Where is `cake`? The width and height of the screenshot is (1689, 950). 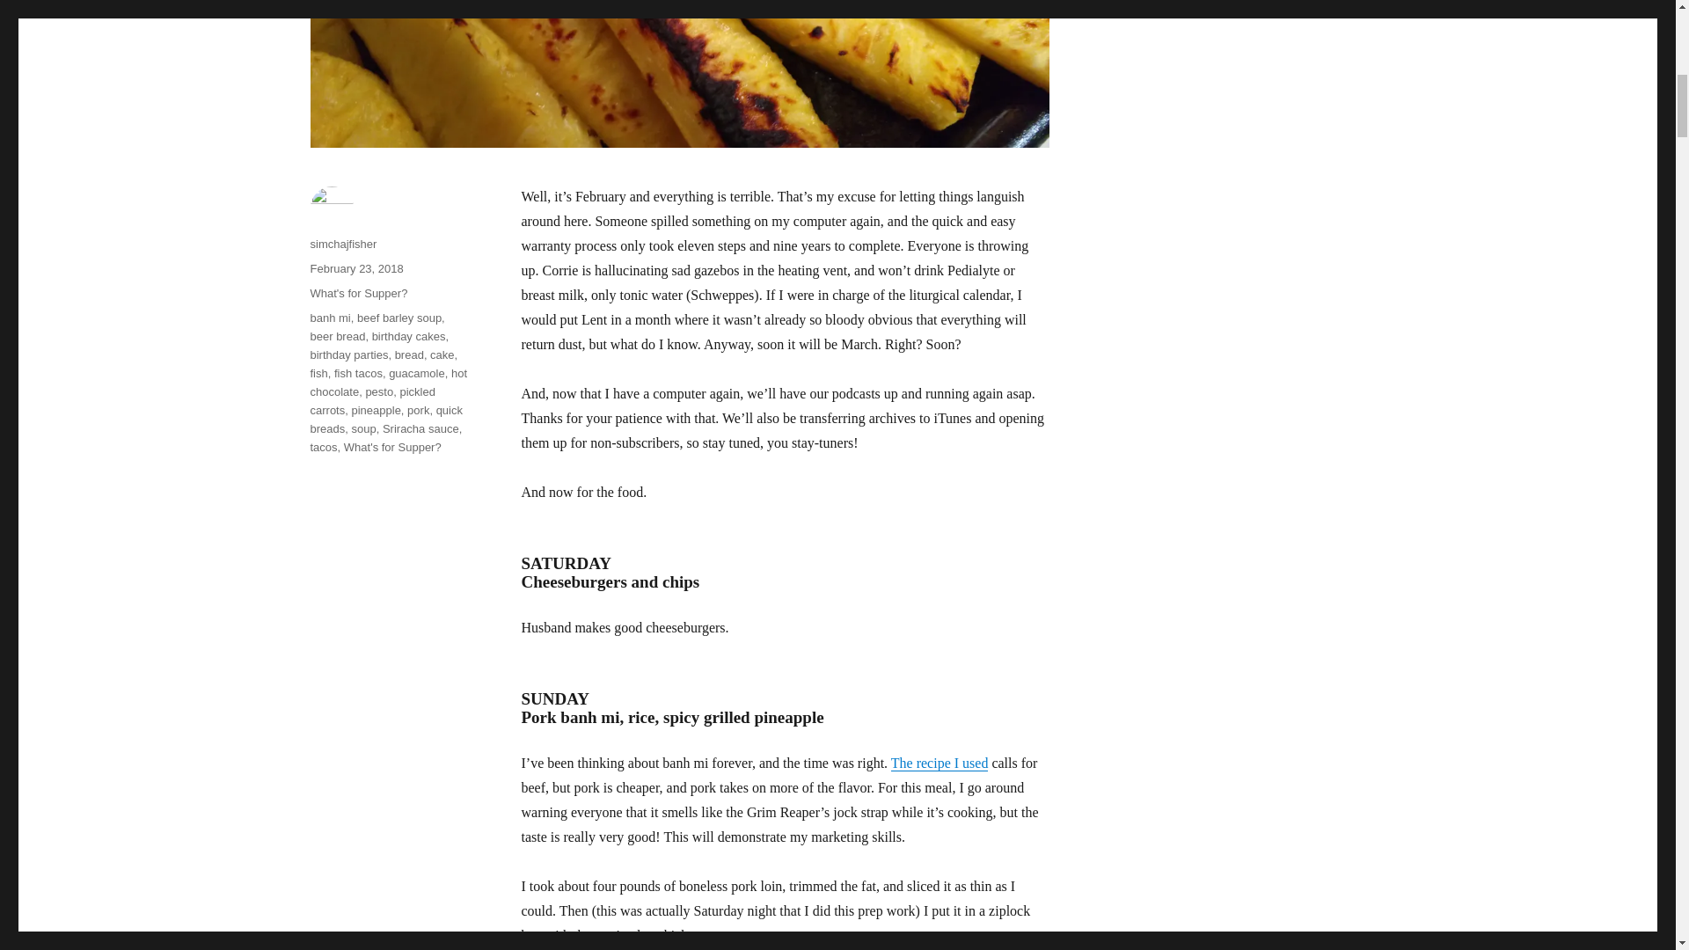 cake is located at coordinates (442, 355).